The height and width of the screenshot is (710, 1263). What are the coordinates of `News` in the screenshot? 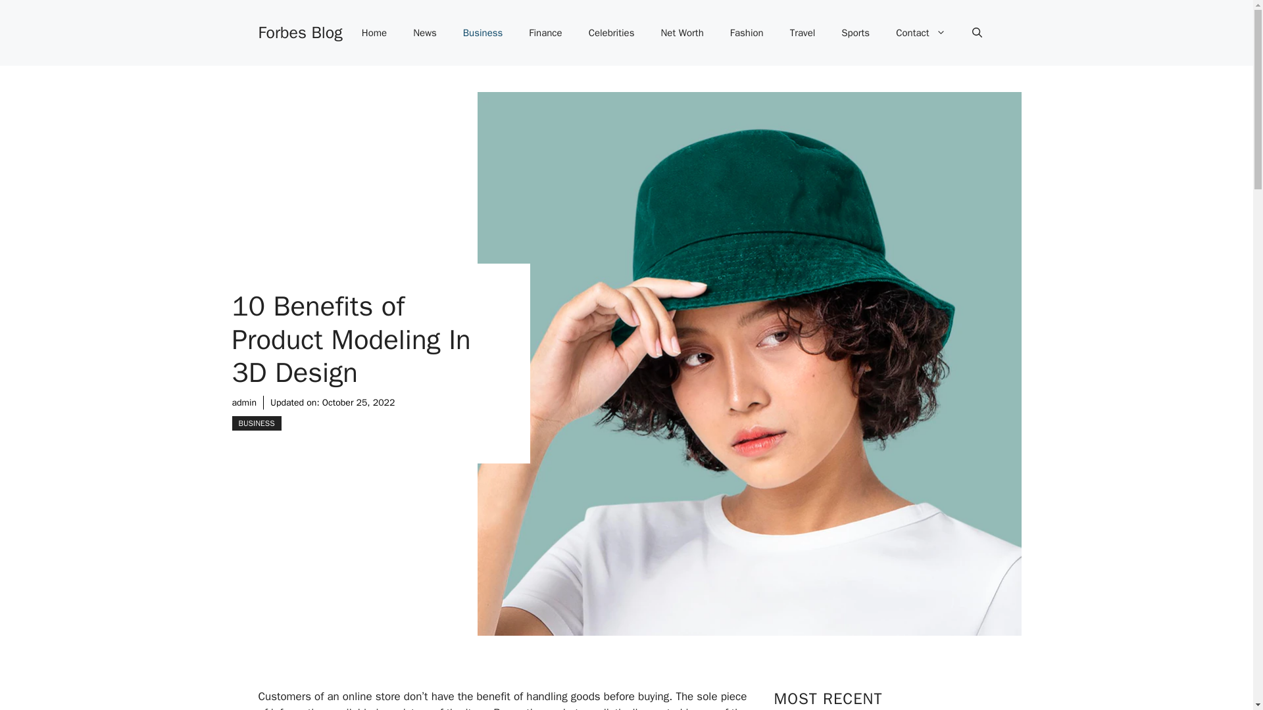 It's located at (425, 33).